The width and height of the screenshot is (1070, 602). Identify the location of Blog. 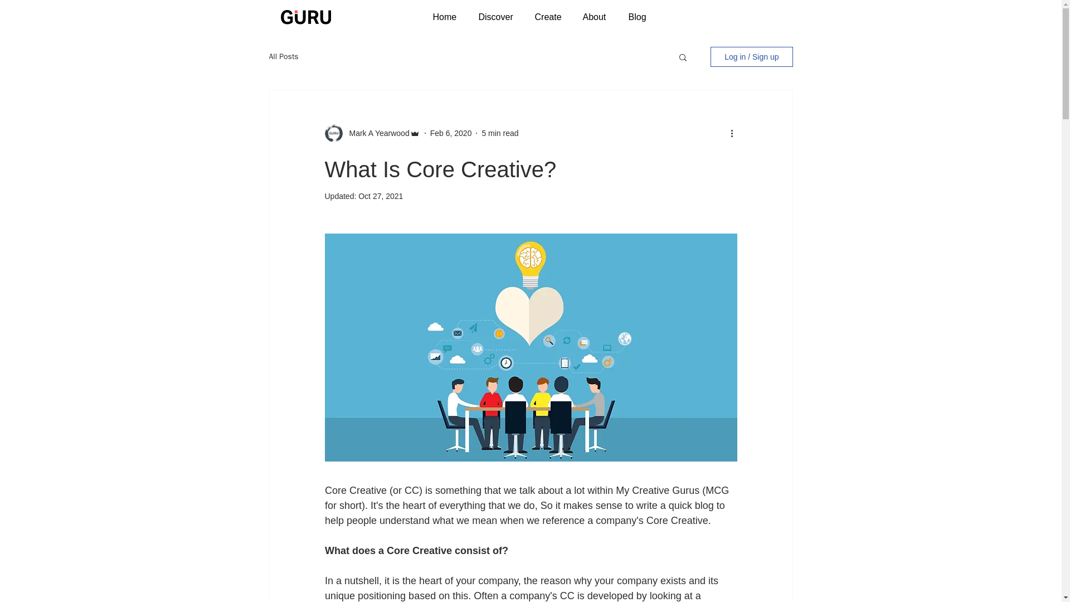
(639, 17).